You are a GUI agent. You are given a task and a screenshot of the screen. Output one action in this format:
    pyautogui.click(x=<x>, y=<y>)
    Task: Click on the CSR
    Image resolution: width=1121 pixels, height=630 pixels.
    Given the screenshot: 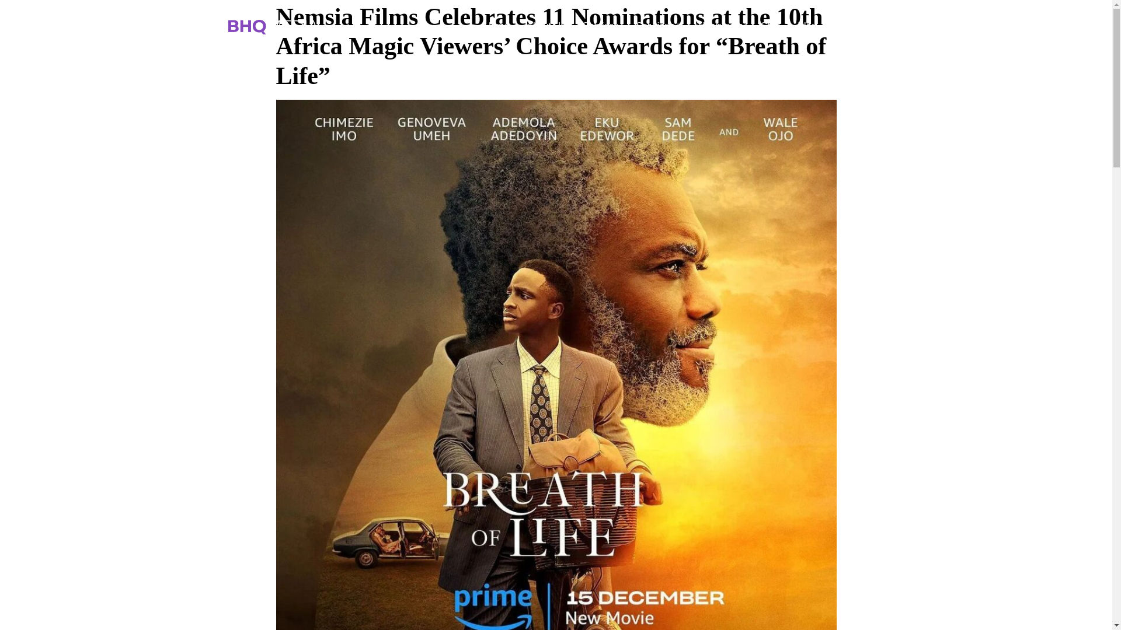 What is the action you would take?
    pyautogui.click(x=771, y=26)
    